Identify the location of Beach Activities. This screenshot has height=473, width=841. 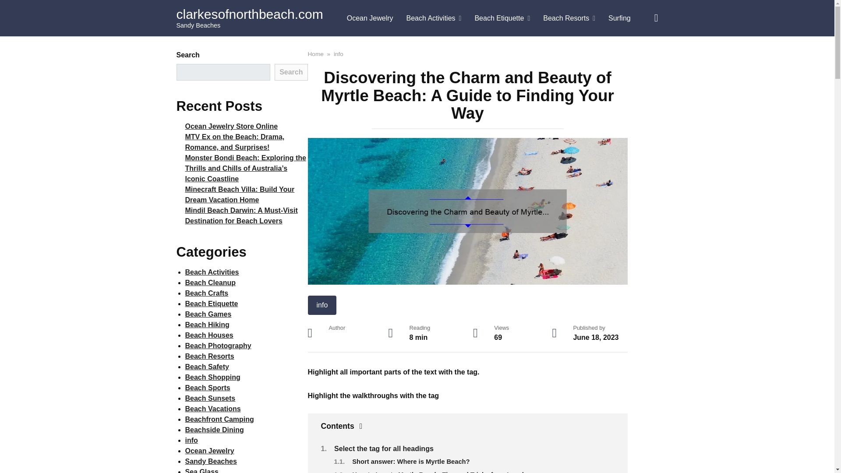
(434, 18).